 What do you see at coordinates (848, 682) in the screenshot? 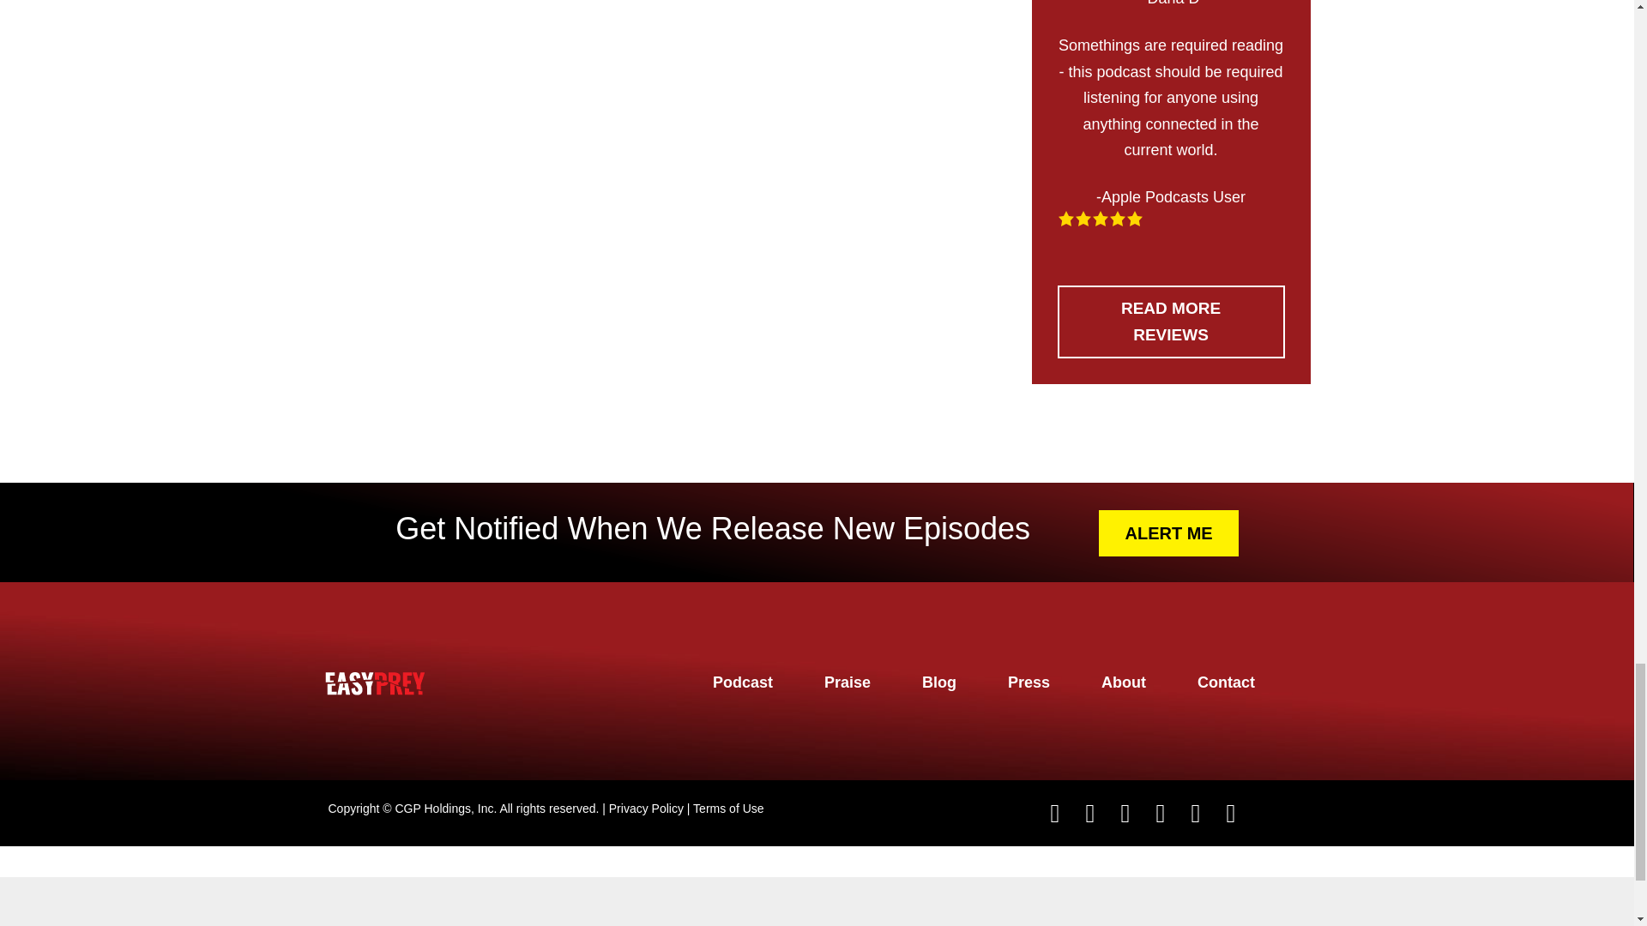
I see `Praise` at bounding box center [848, 682].